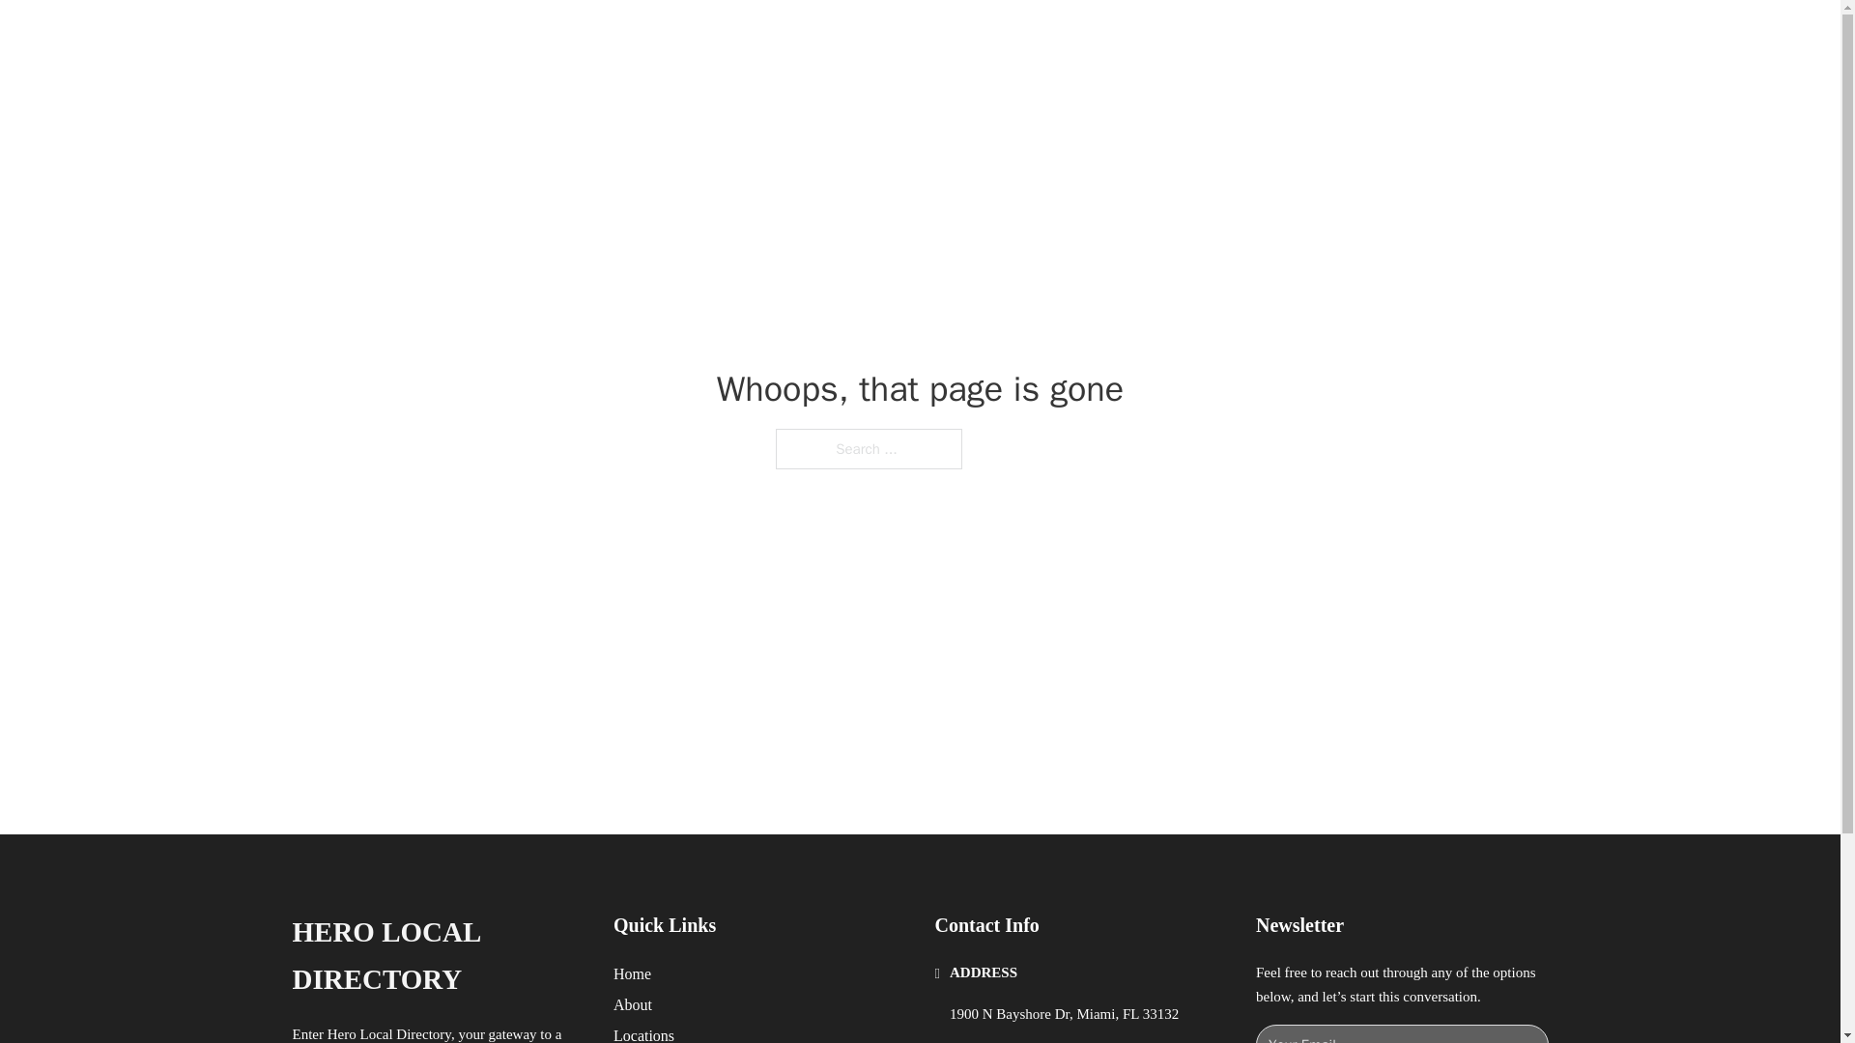  What do you see at coordinates (551, 37) in the screenshot?
I see `HERO LOCAL DIRECTORY` at bounding box center [551, 37].